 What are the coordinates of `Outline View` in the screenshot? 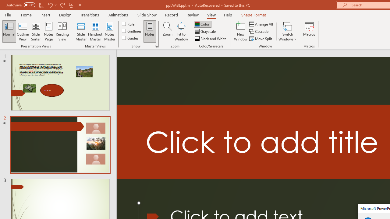 It's located at (23, 31).